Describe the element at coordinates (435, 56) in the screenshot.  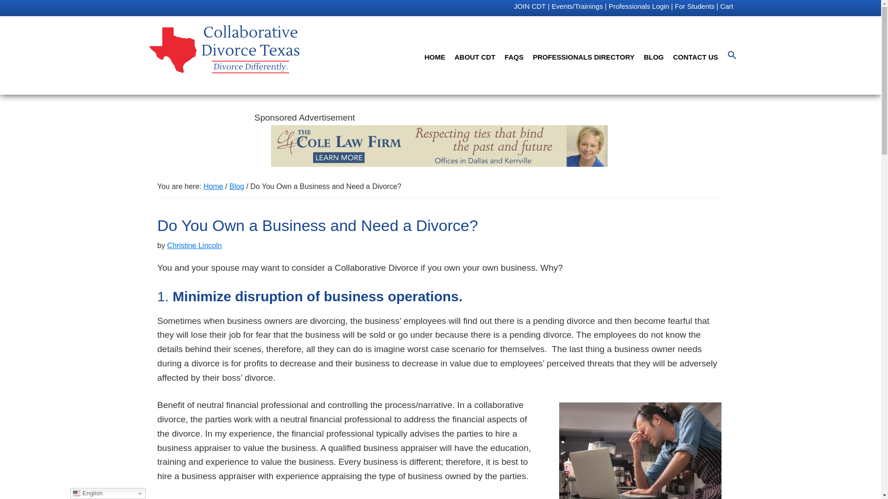
I see `HOME` at that location.